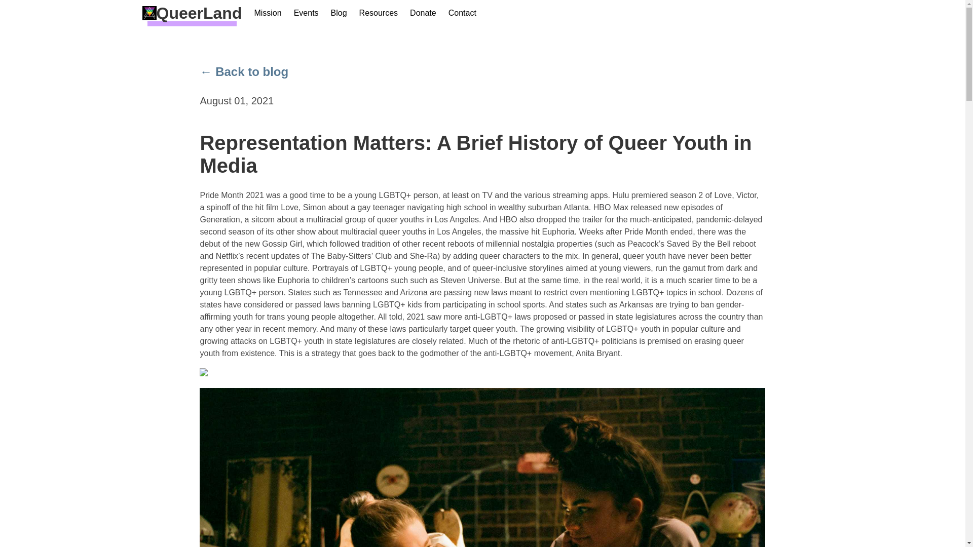 Image resolution: width=973 pixels, height=547 pixels. What do you see at coordinates (306, 13) in the screenshot?
I see `Events` at bounding box center [306, 13].